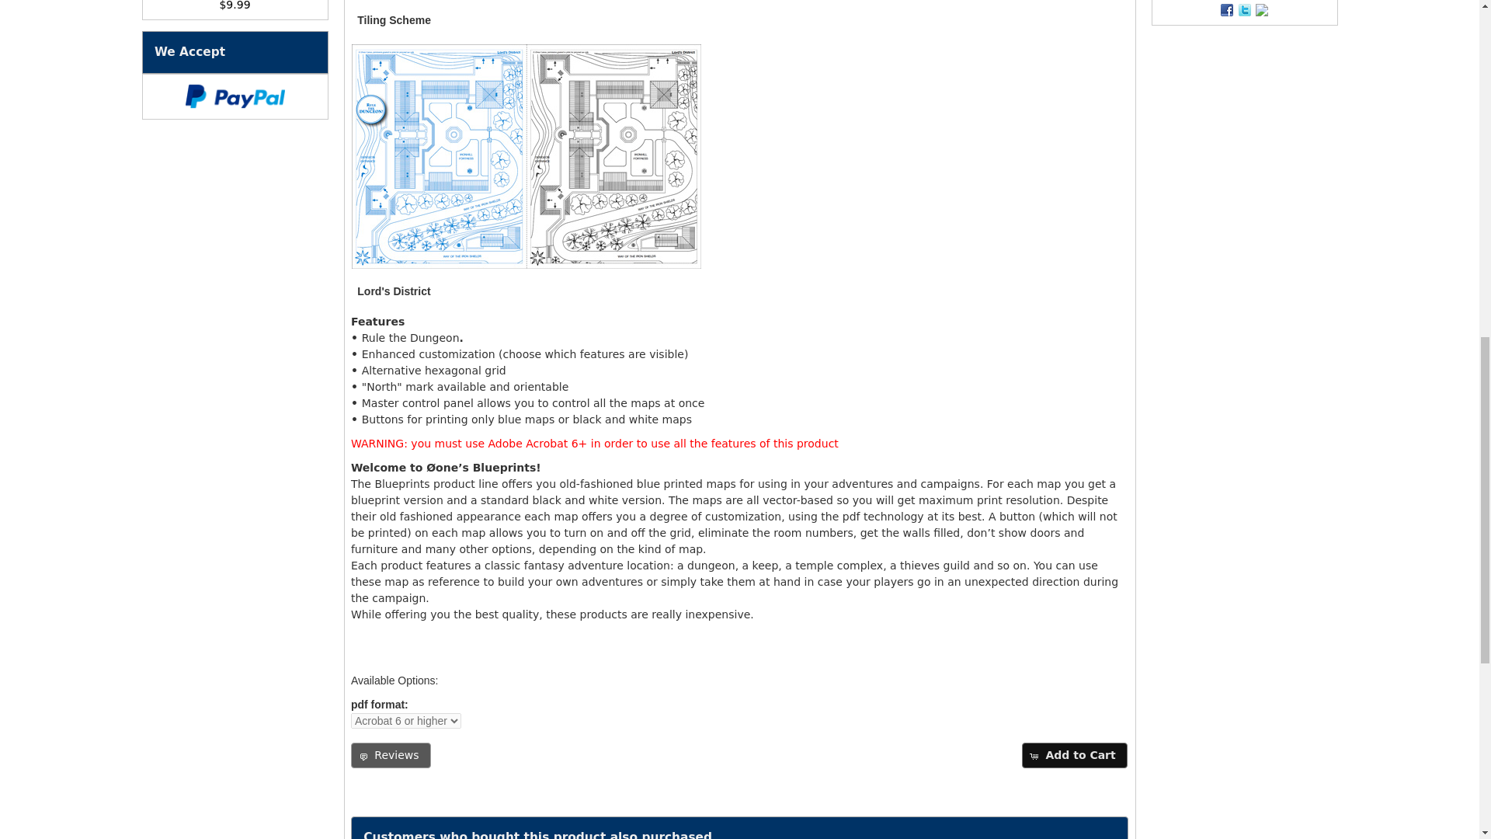  What do you see at coordinates (390, 755) in the screenshot?
I see `Reviews` at bounding box center [390, 755].